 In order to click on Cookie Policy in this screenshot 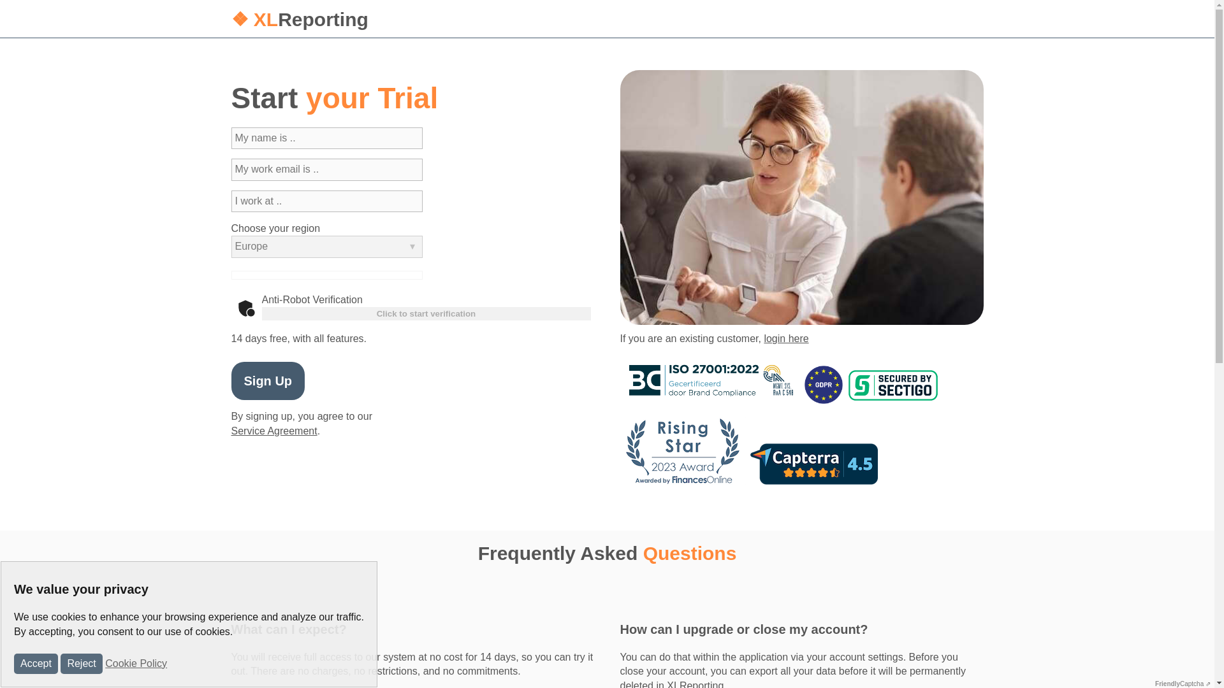, I will do `click(136, 663)`.